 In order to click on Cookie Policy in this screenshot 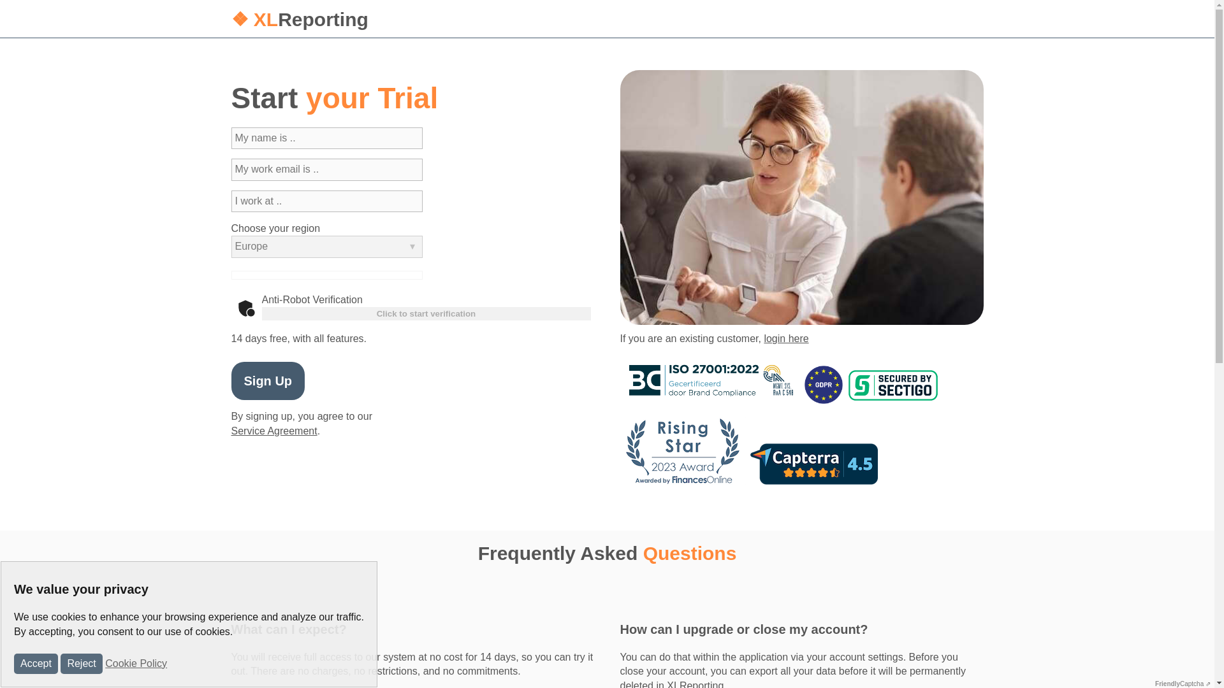, I will do `click(136, 663)`.